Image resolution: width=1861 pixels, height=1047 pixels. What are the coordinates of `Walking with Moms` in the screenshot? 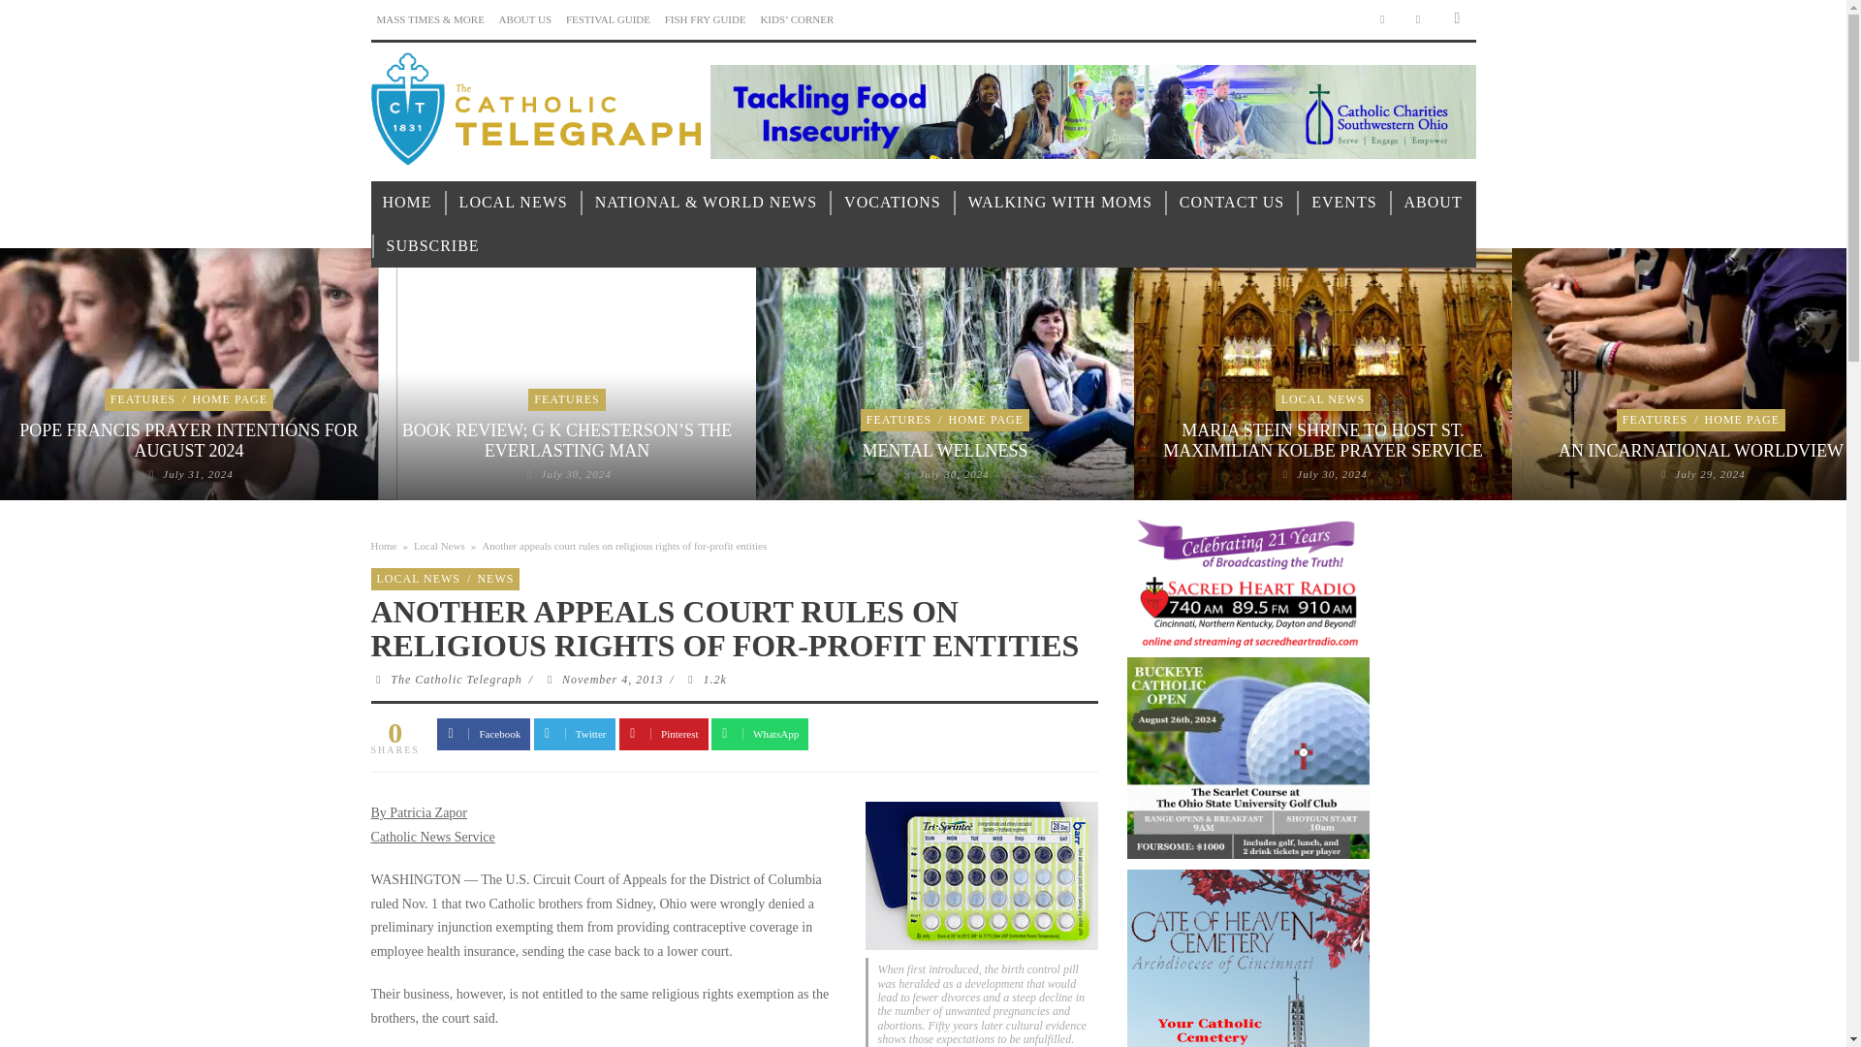 It's located at (1060, 203).